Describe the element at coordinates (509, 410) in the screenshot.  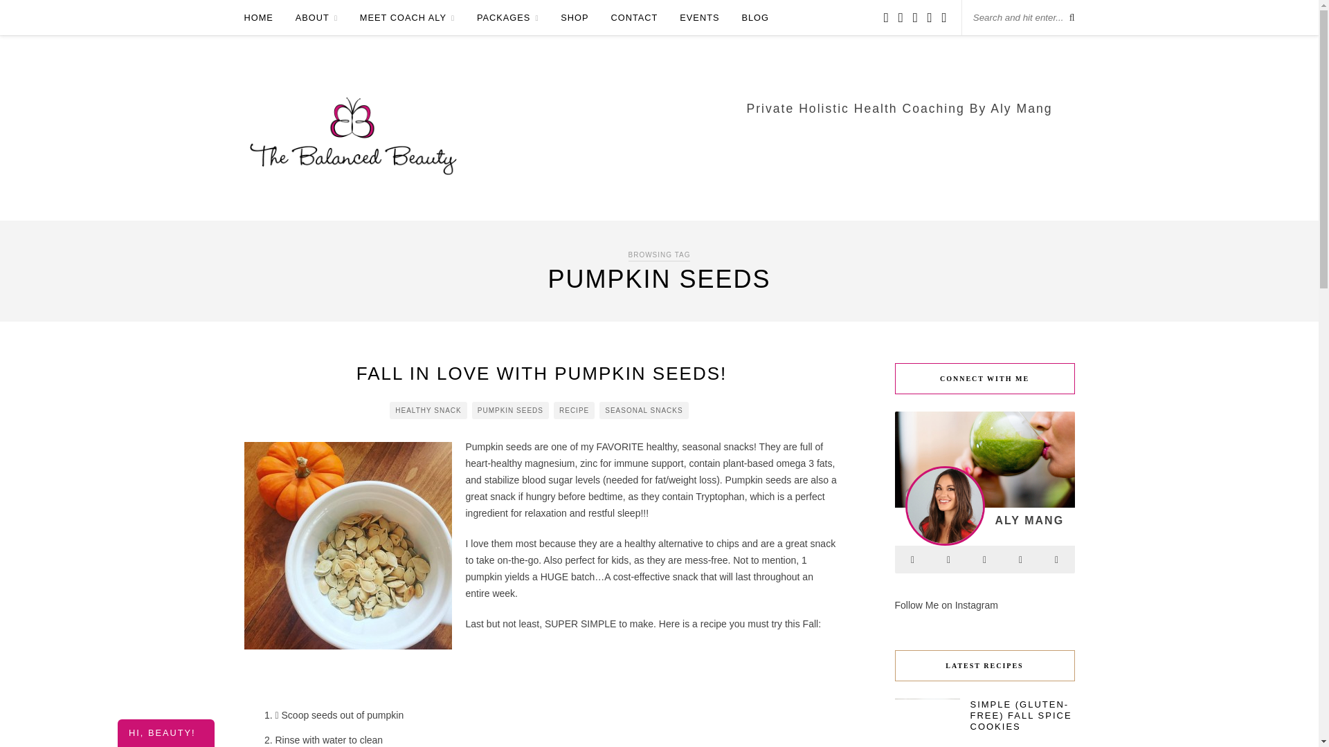
I see `PUMPKIN SEEDS` at that location.